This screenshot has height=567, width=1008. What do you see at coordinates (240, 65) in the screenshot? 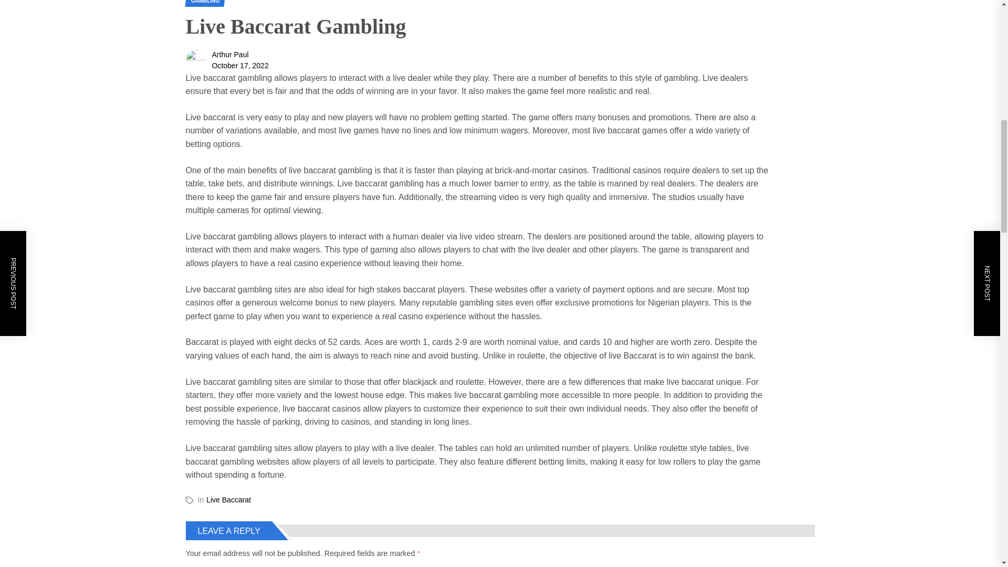
I see `October 17, 2022` at bounding box center [240, 65].